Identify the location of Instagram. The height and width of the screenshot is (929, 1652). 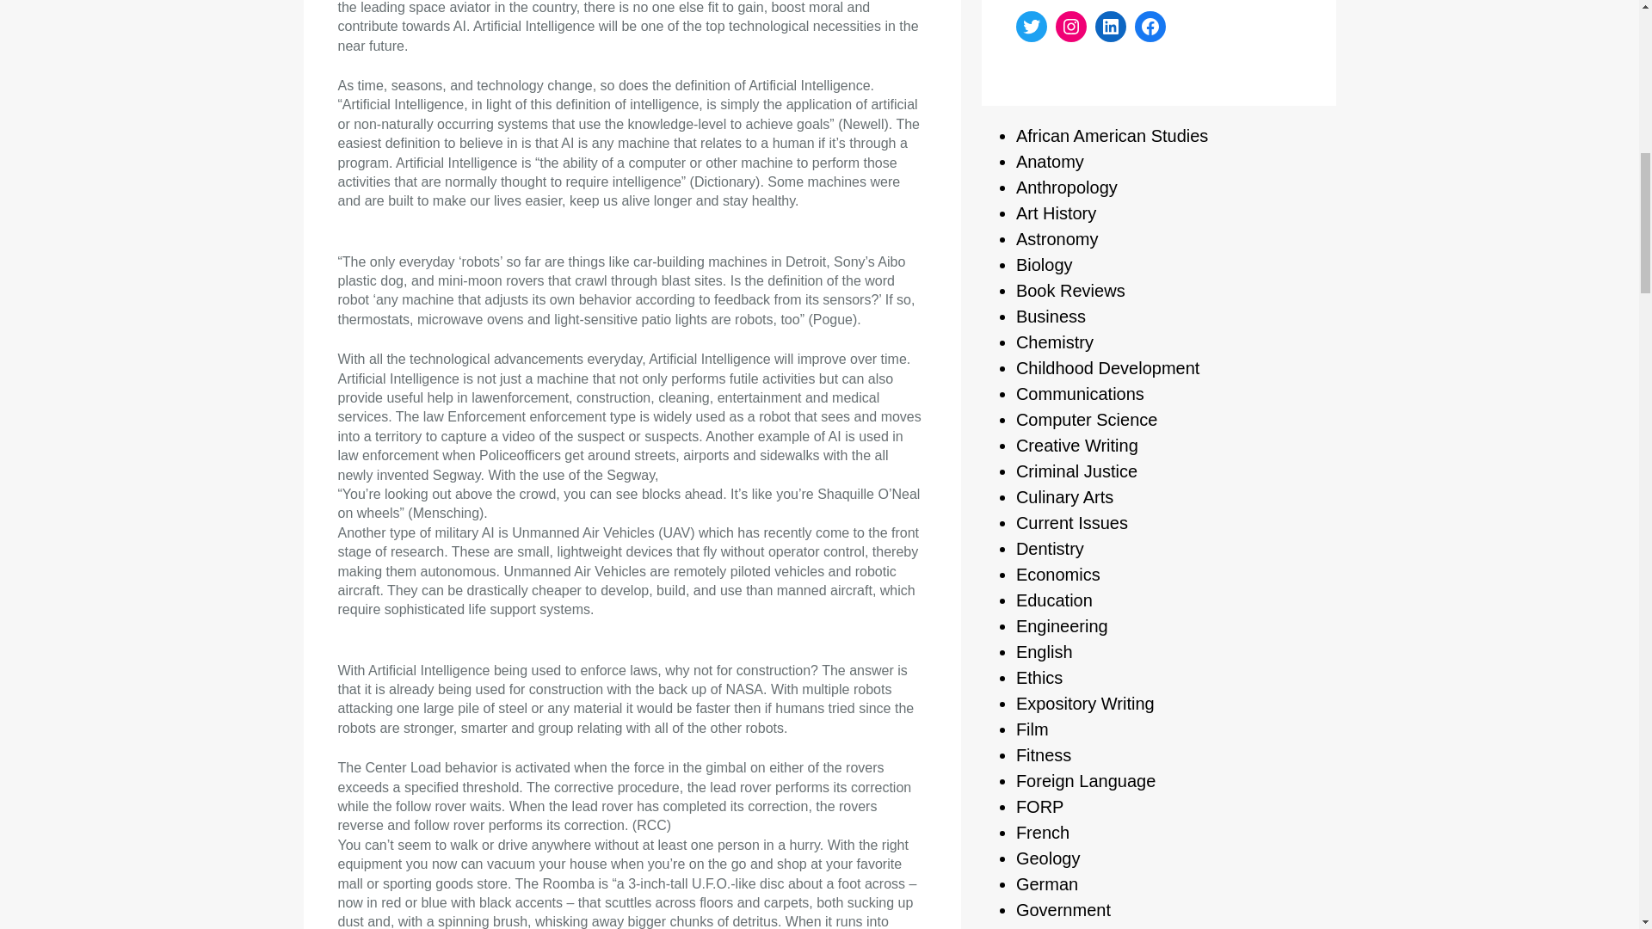
(1070, 26).